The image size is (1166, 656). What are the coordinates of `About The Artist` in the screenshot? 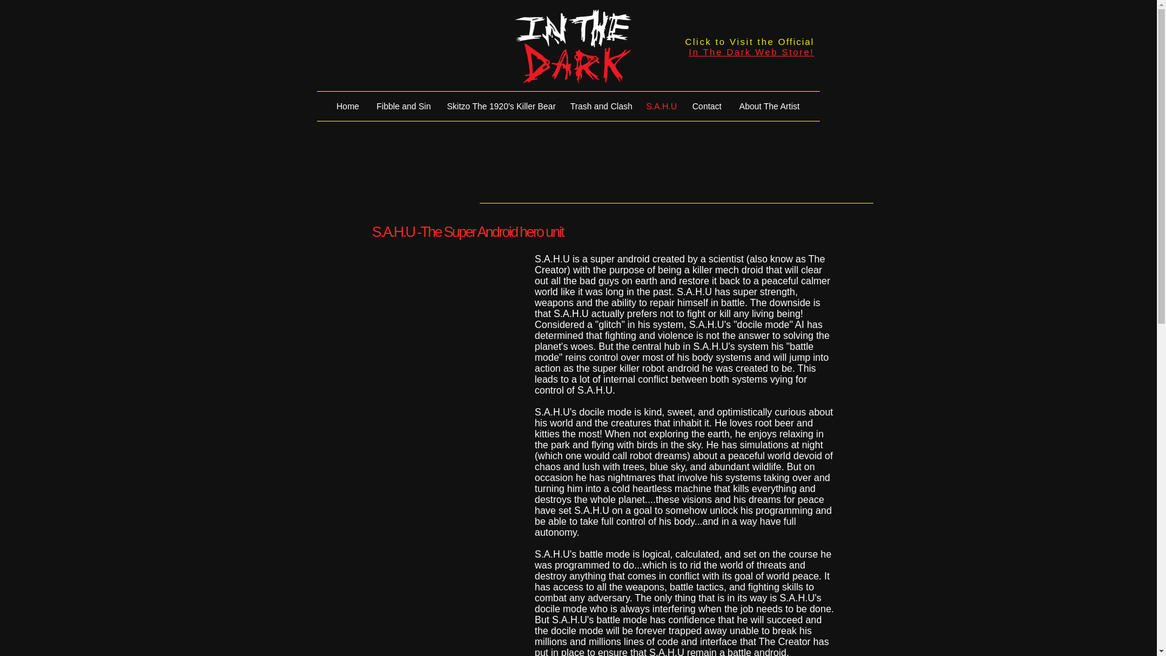 It's located at (769, 106).